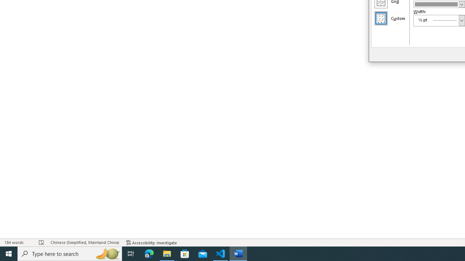  What do you see at coordinates (18, 242) in the screenshot?
I see `Word Count 184 words` at bounding box center [18, 242].